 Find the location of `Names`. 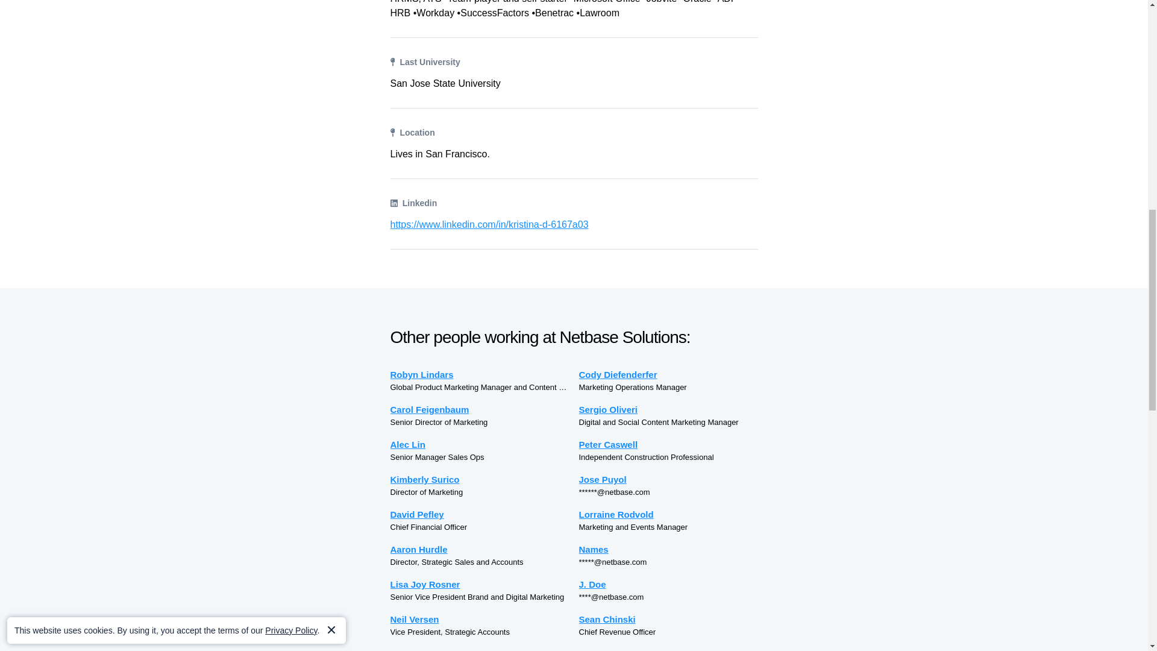

Names is located at coordinates (668, 549).